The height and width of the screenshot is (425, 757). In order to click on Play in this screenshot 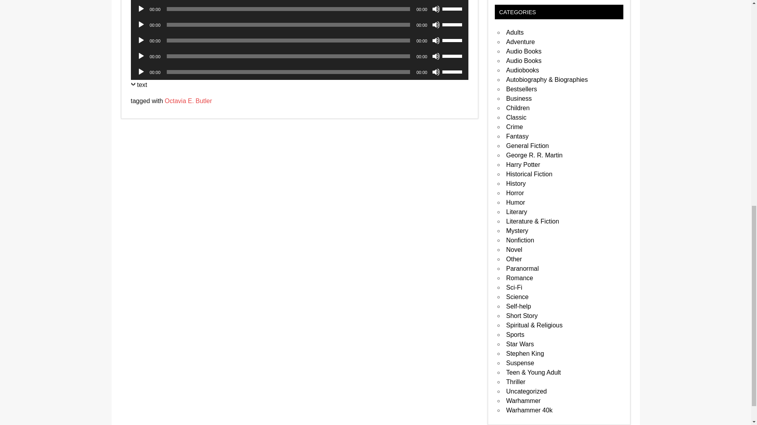, I will do `click(141, 40)`.